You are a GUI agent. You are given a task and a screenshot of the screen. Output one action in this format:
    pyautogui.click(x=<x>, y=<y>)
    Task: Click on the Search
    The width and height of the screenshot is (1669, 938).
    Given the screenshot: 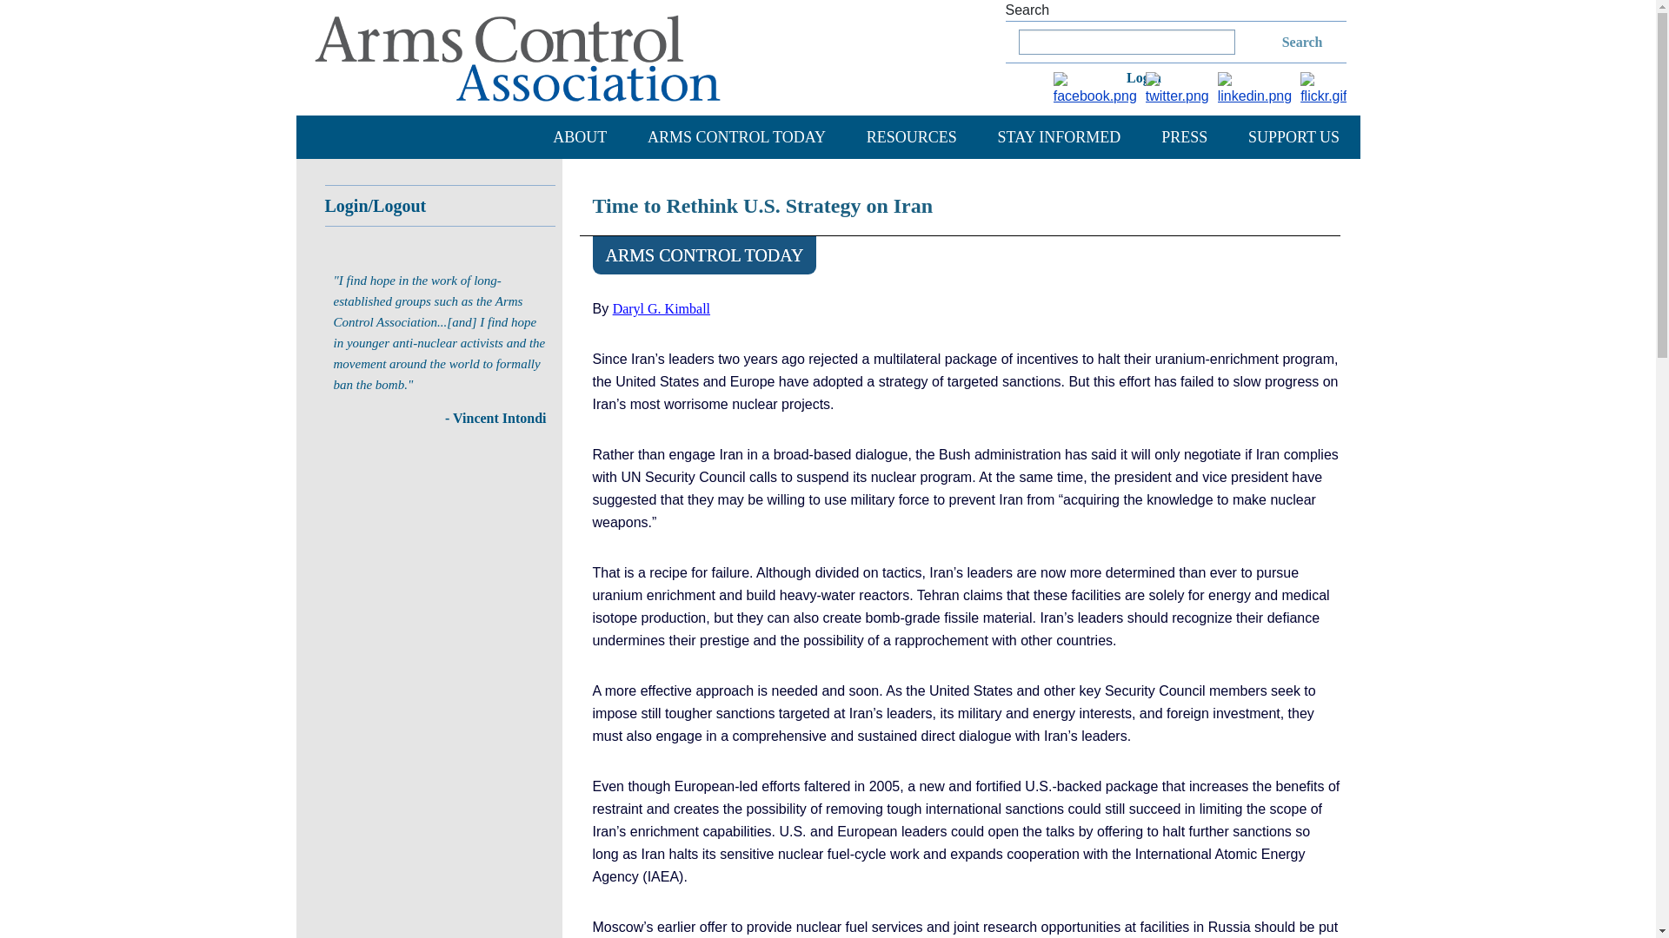 What is the action you would take?
    pyautogui.click(x=1280, y=42)
    